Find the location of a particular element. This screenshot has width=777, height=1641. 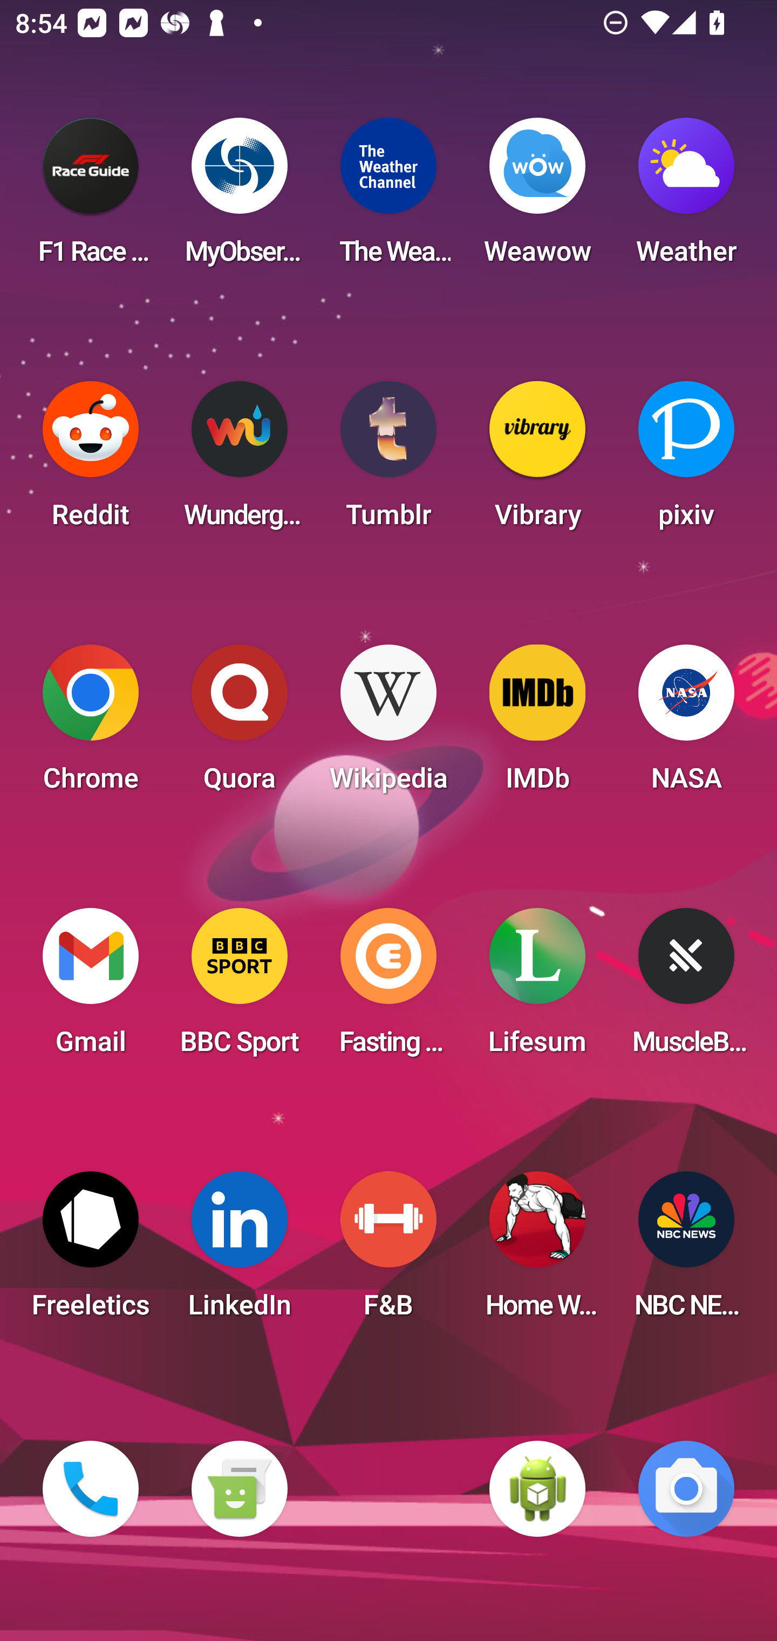

IMDb is located at coordinates (537, 724).